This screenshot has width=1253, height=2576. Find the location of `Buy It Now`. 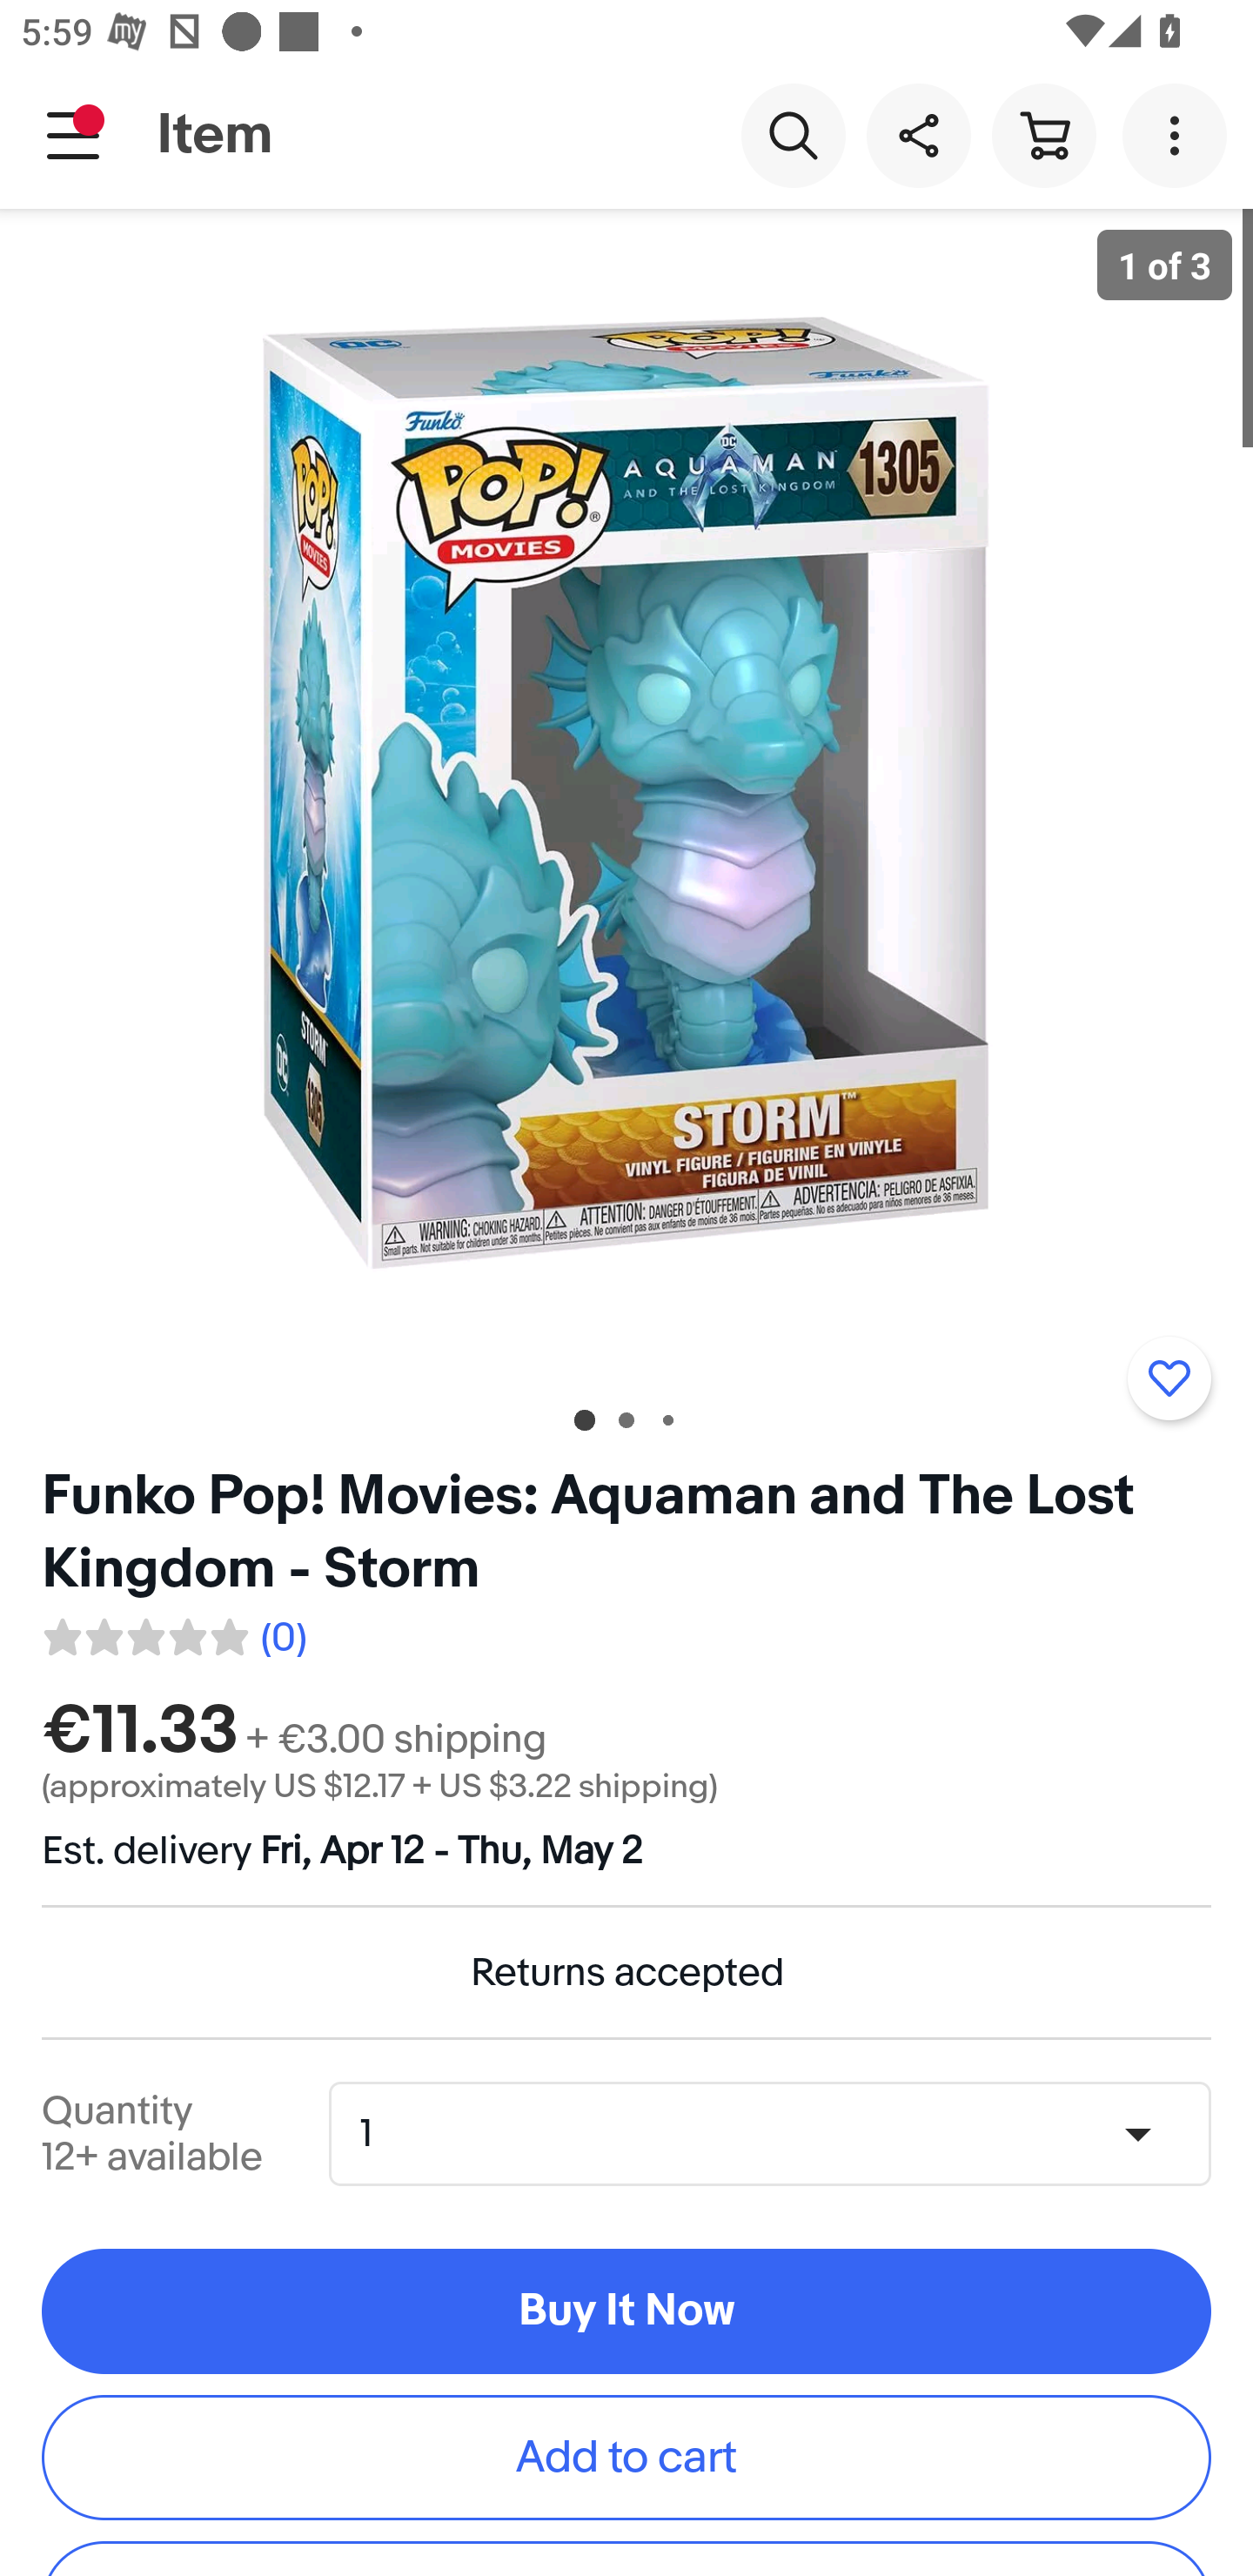

Buy It Now is located at coordinates (626, 2311).